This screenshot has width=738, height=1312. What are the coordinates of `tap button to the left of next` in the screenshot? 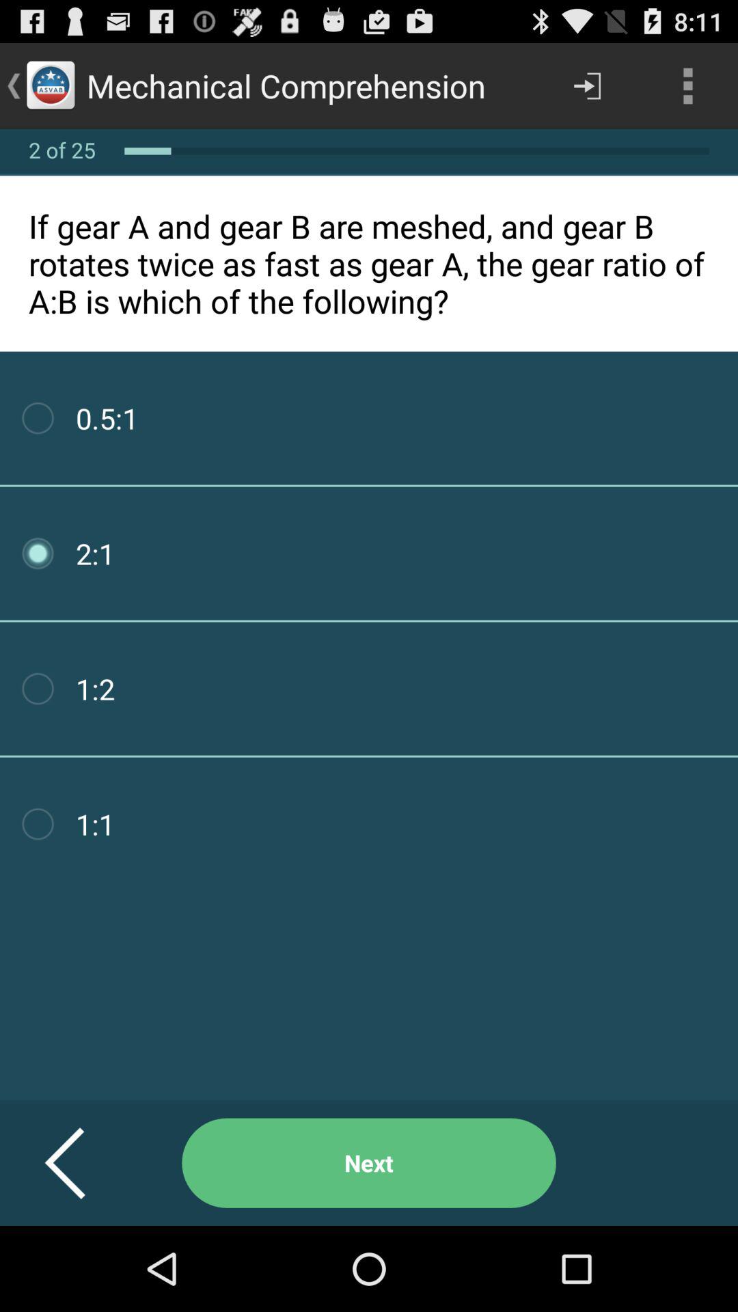 It's located at (82, 1163).